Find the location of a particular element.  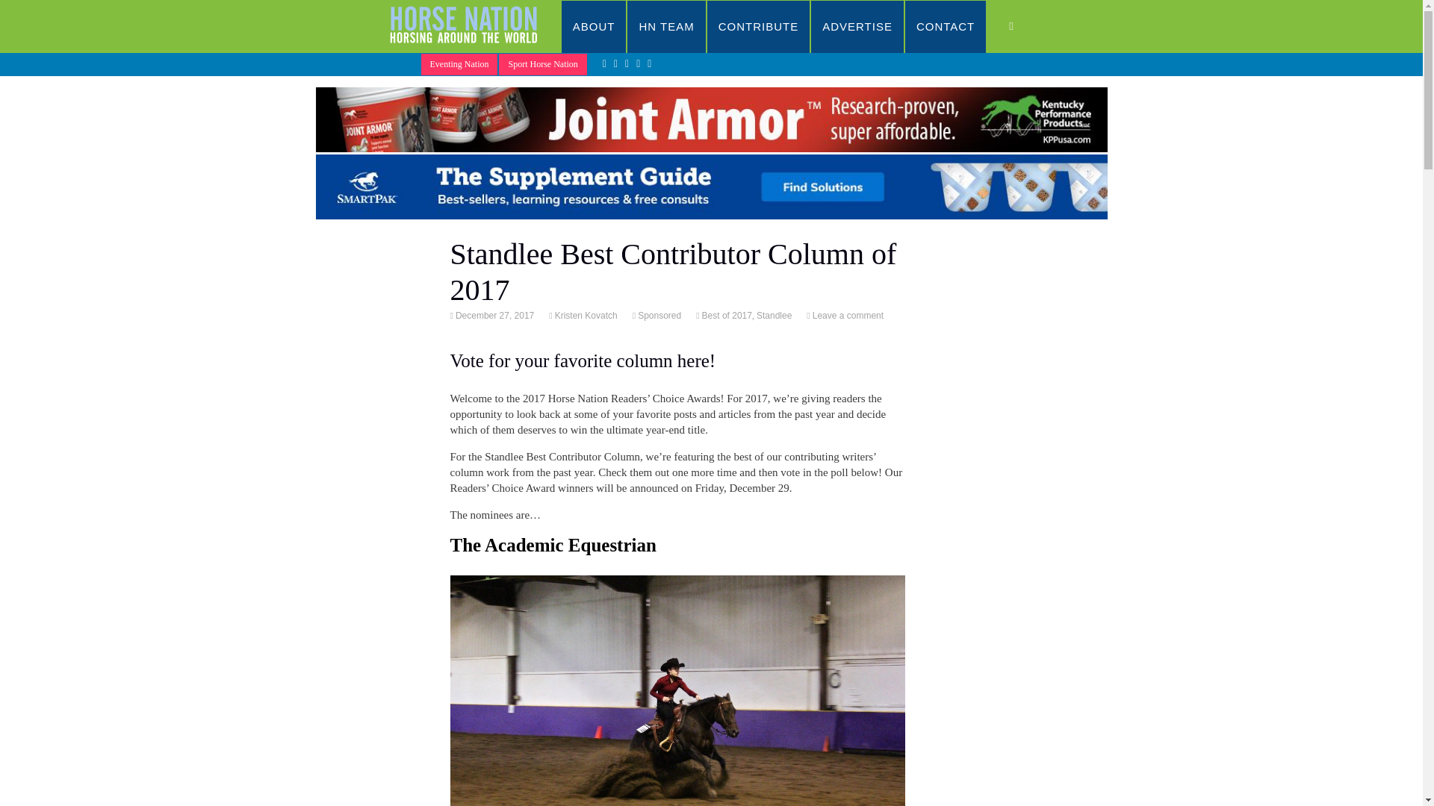

SEARCH is located at coordinates (1026, 27).